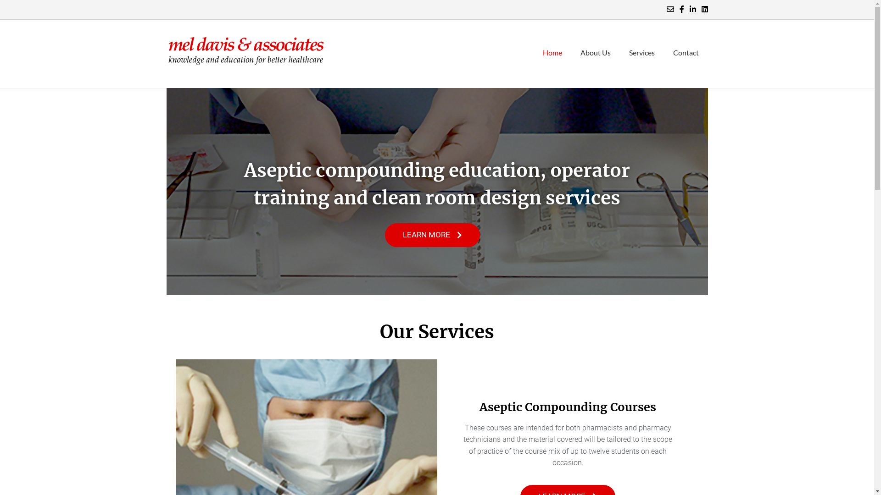 This screenshot has height=495, width=881. What do you see at coordinates (552, 54) in the screenshot?
I see `Home` at bounding box center [552, 54].